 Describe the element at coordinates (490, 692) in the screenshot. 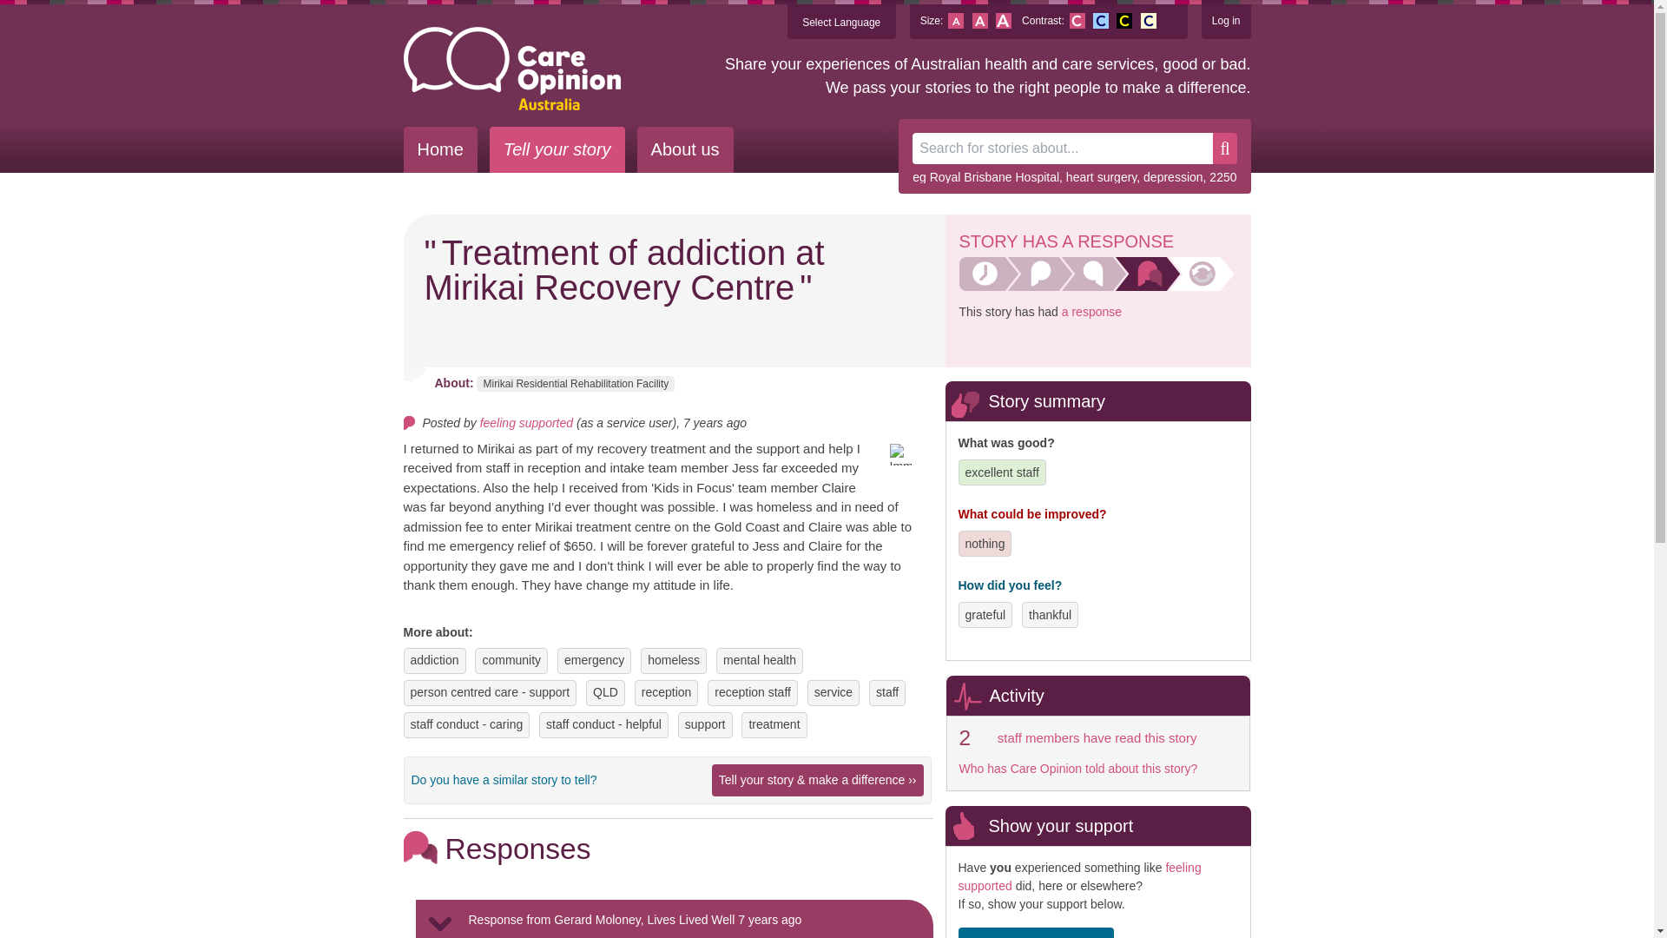

I see `person centred care - support` at that location.